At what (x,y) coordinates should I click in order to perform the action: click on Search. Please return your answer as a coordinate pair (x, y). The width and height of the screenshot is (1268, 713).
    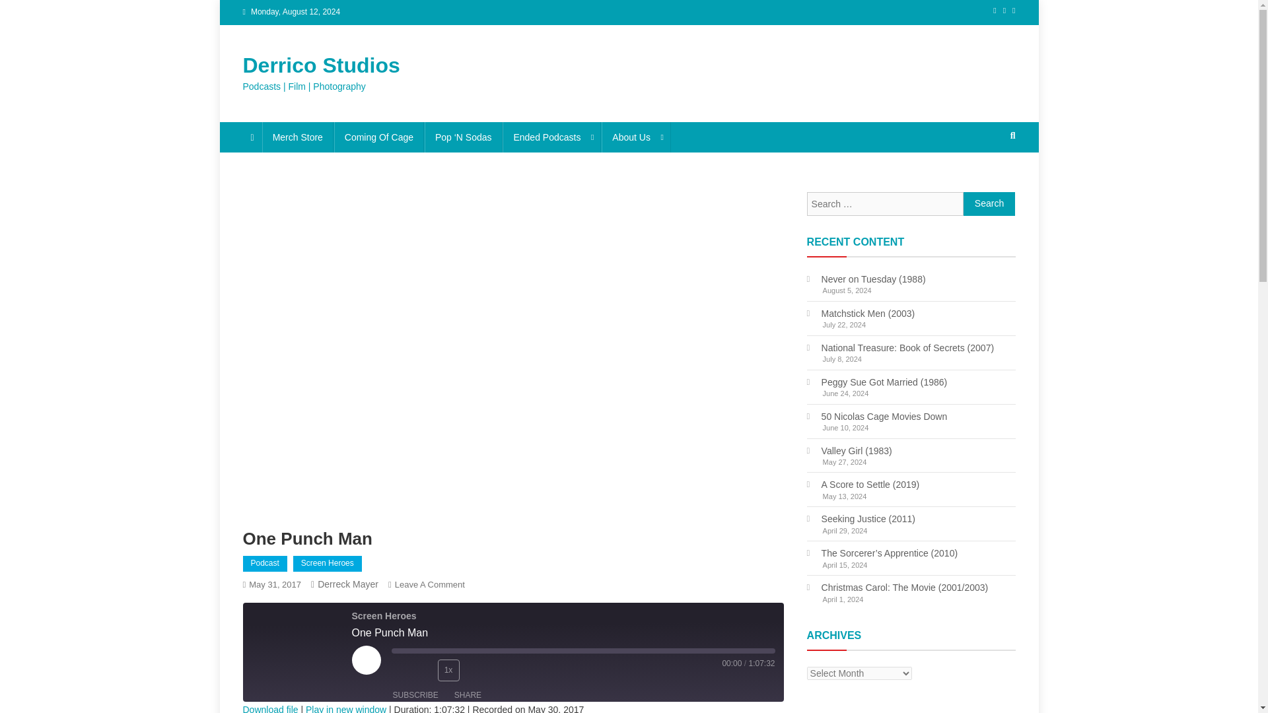
    Looking at the image, I should click on (989, 203).